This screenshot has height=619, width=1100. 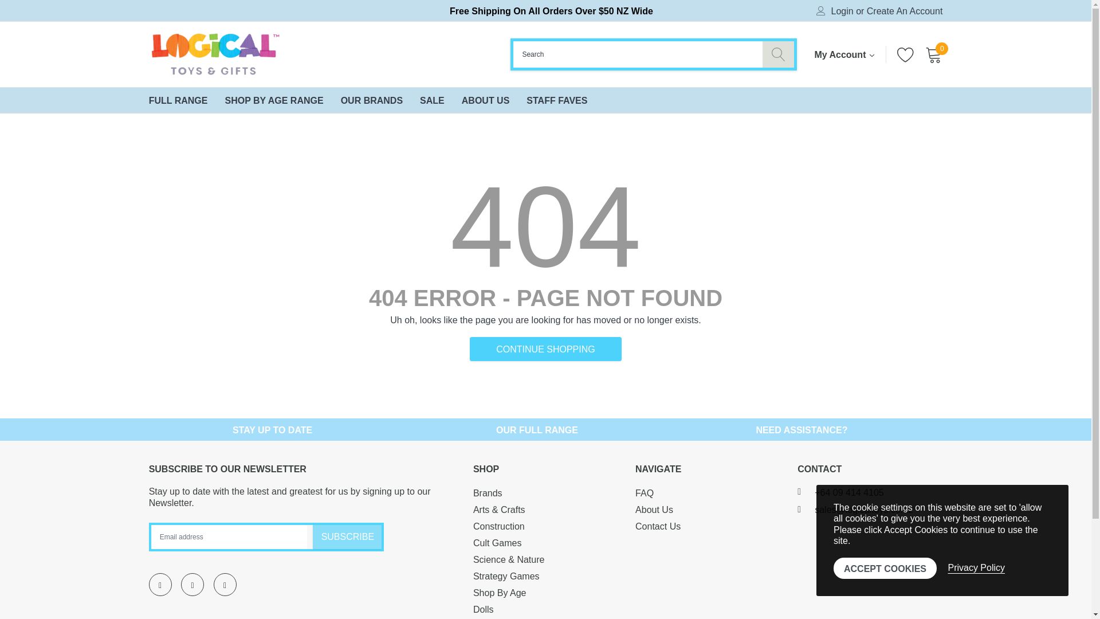 I want to click on Facebook, so click(x=160, y=585).